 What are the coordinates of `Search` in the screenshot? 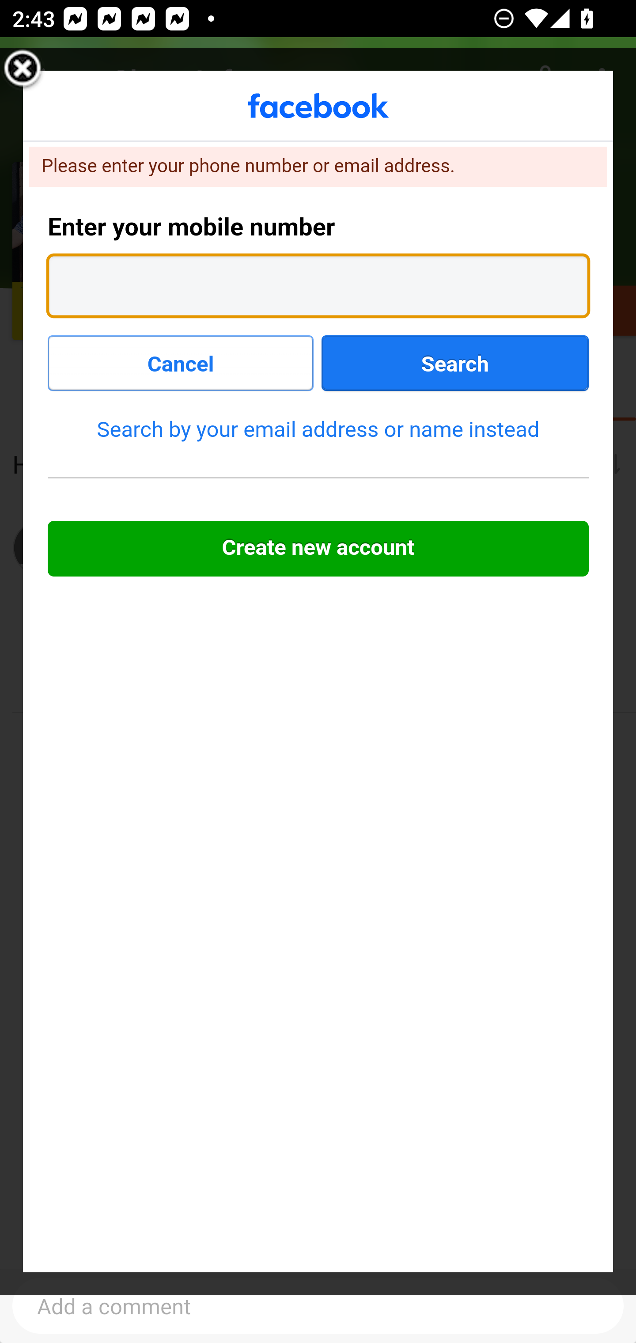 It's located at (455, 362).